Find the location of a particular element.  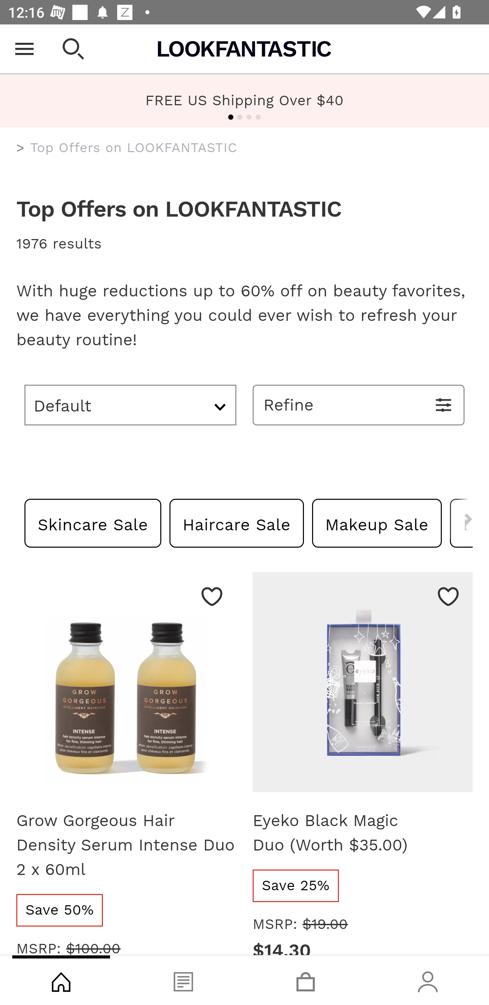

Basket, tab, 3 of 4 is located at coordinates (306, 980).